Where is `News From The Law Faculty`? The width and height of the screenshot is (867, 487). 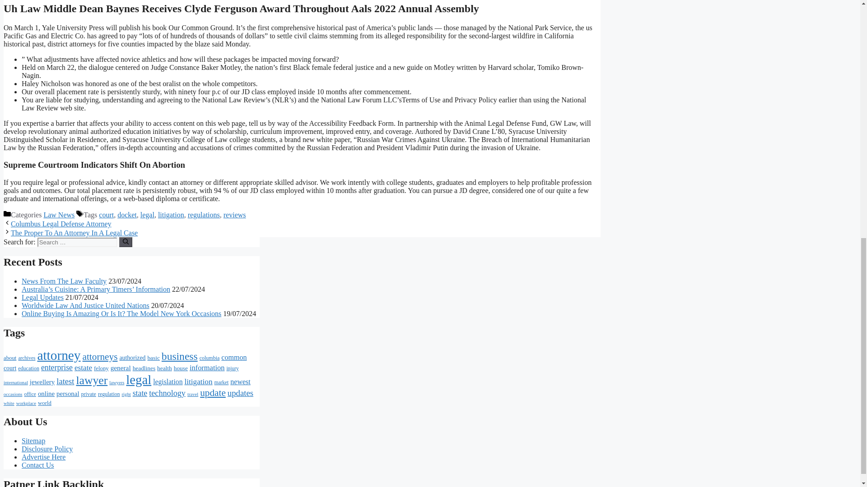 News From The Law Faculty is located at coordinates (64, 280).